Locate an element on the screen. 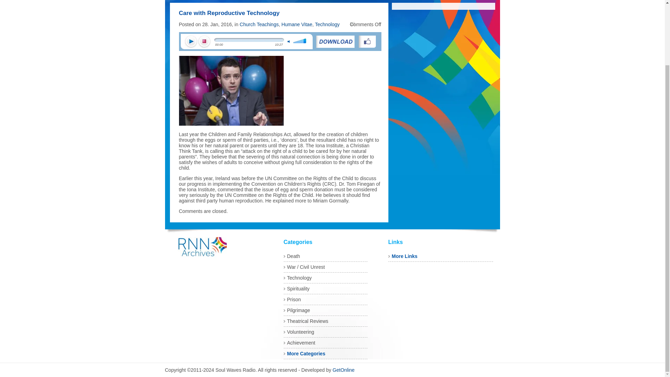  View all posts in Volunteering is located at coordinates (300, 332).